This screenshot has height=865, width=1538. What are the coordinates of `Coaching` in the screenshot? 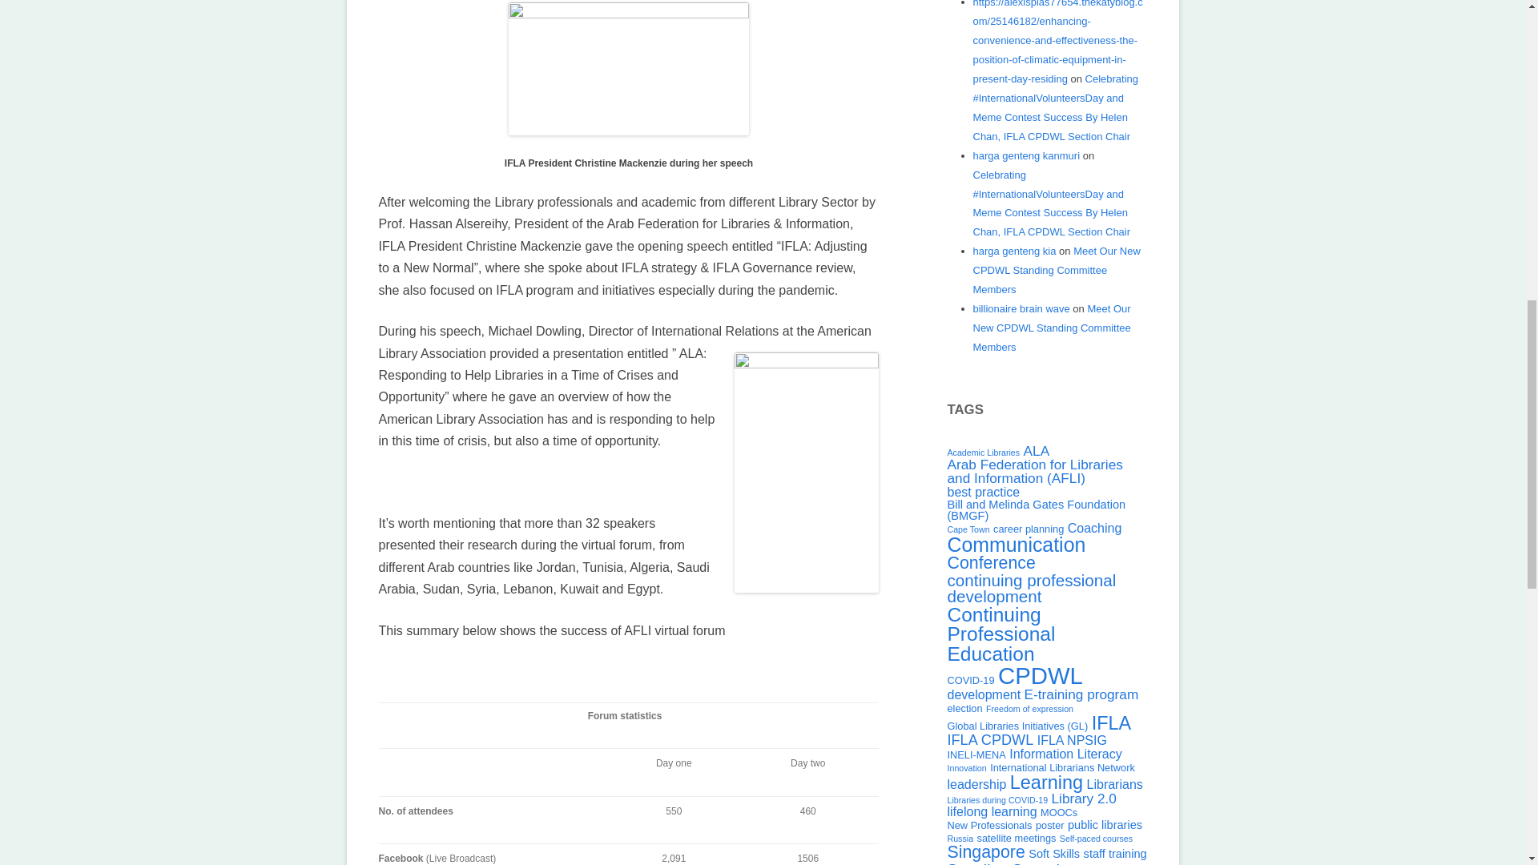 It's located at (1094, 529).